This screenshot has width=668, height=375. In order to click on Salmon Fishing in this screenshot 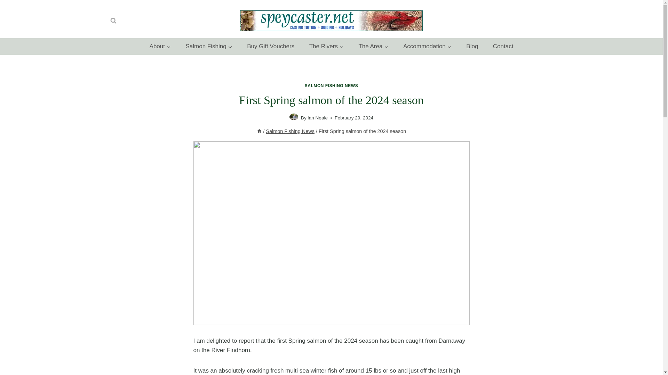, I will do `click(209, 47)`.